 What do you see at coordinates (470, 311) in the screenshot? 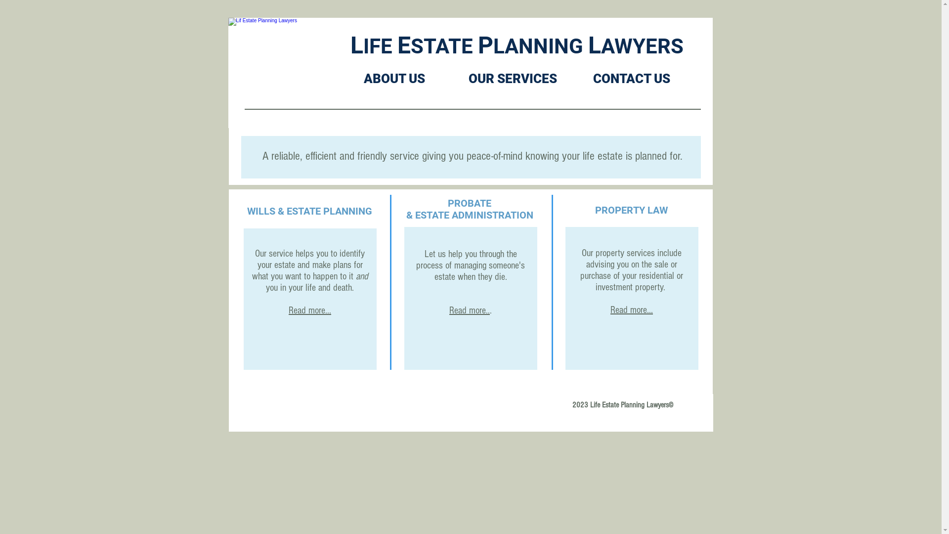
I see `Read more..` at bounding box center [470, 311].